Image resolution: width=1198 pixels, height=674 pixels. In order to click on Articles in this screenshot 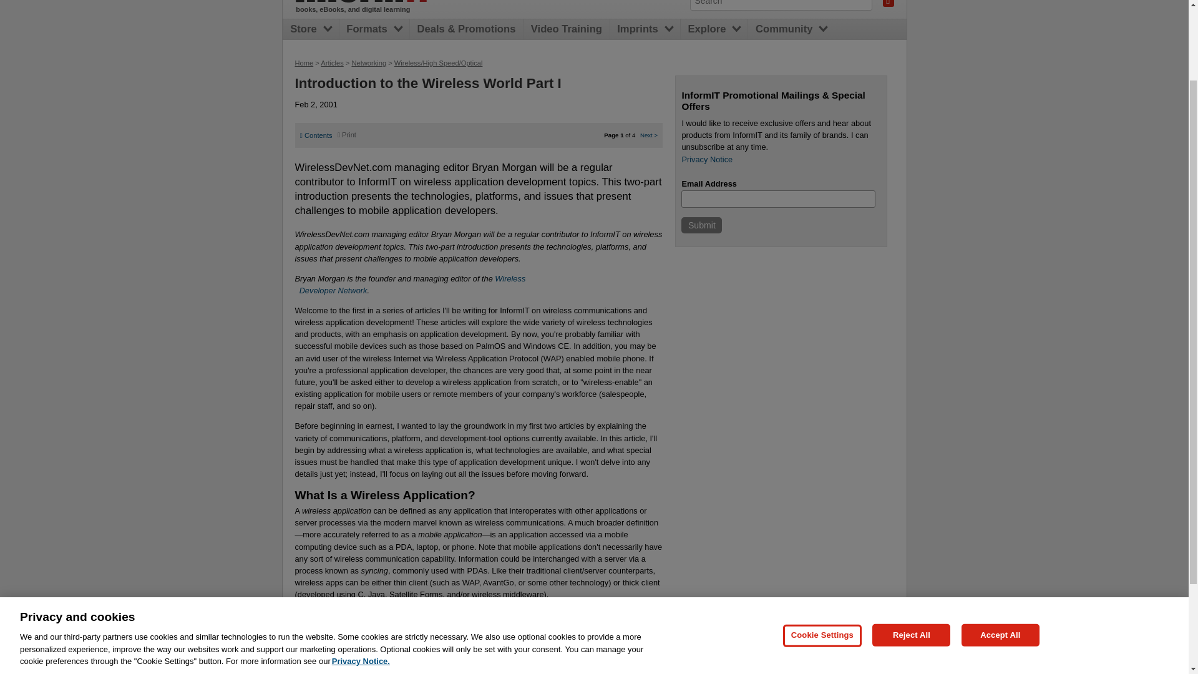, I will do `click(332, 62)`.